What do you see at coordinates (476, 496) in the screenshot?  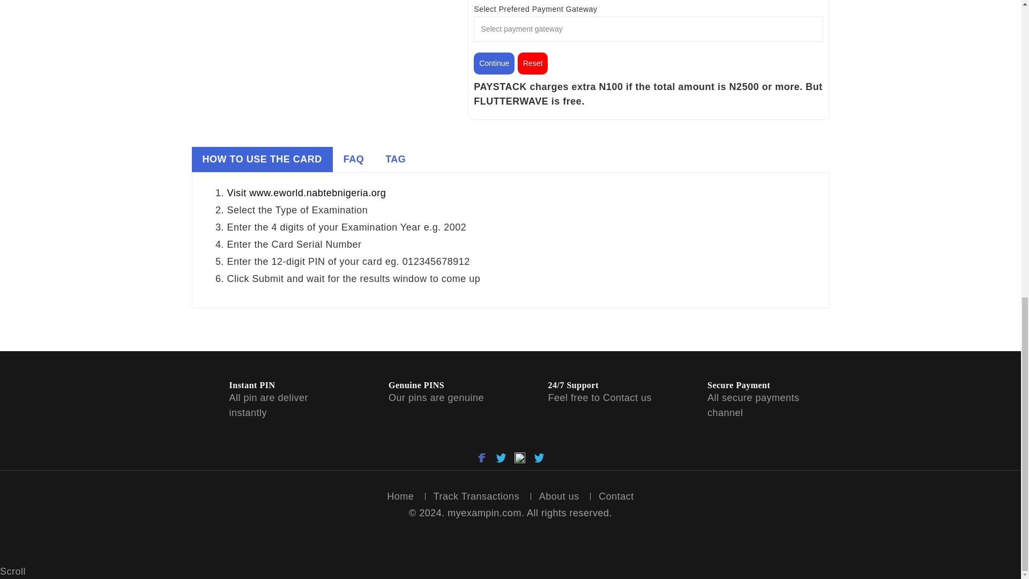 I see `Track Transactions` at bounding box center [476, 496].